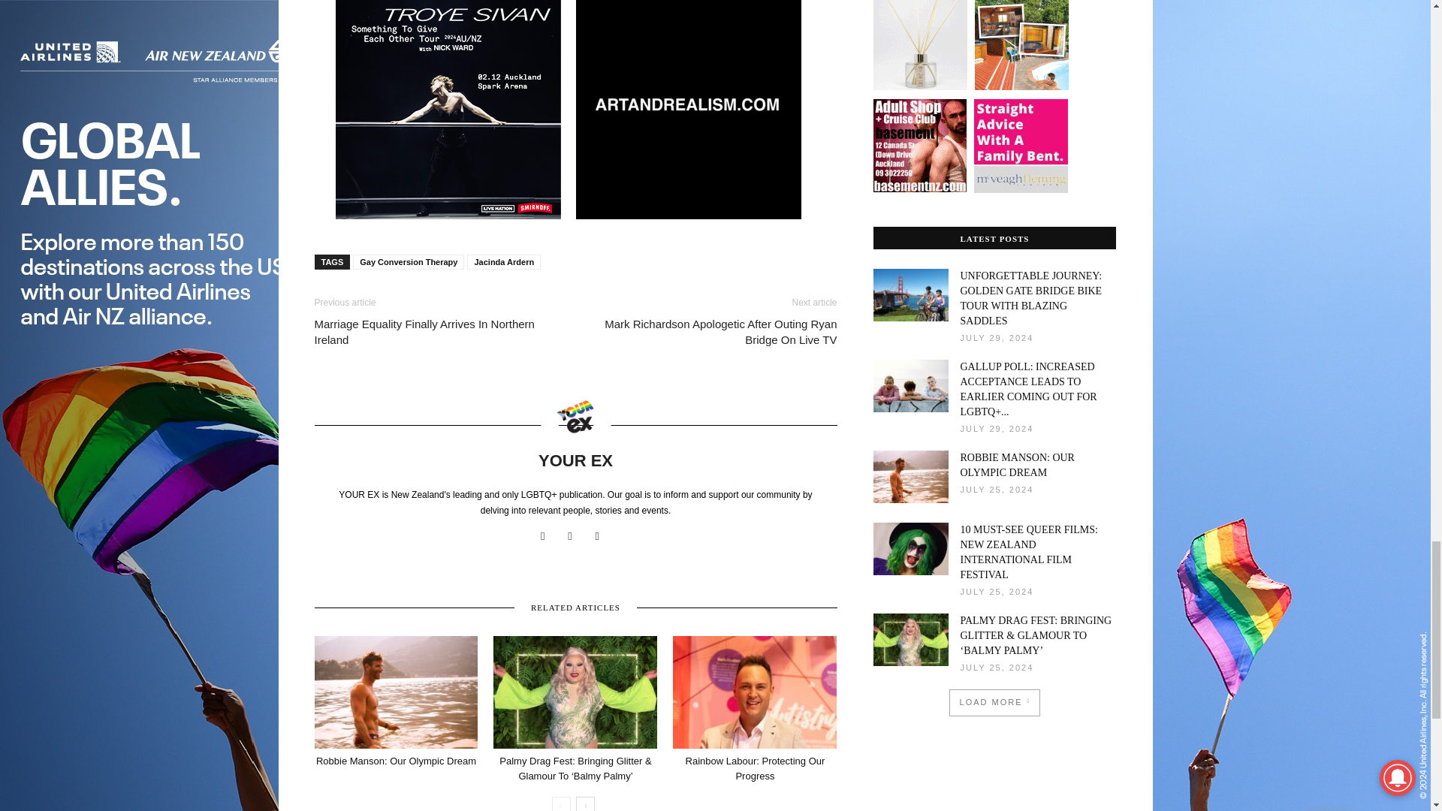 This screenshot has width=1442, height=811. What do you see at coordinates (548, 536) in the screenshot?
I see `Facebook` at bounding box center [548, 536].